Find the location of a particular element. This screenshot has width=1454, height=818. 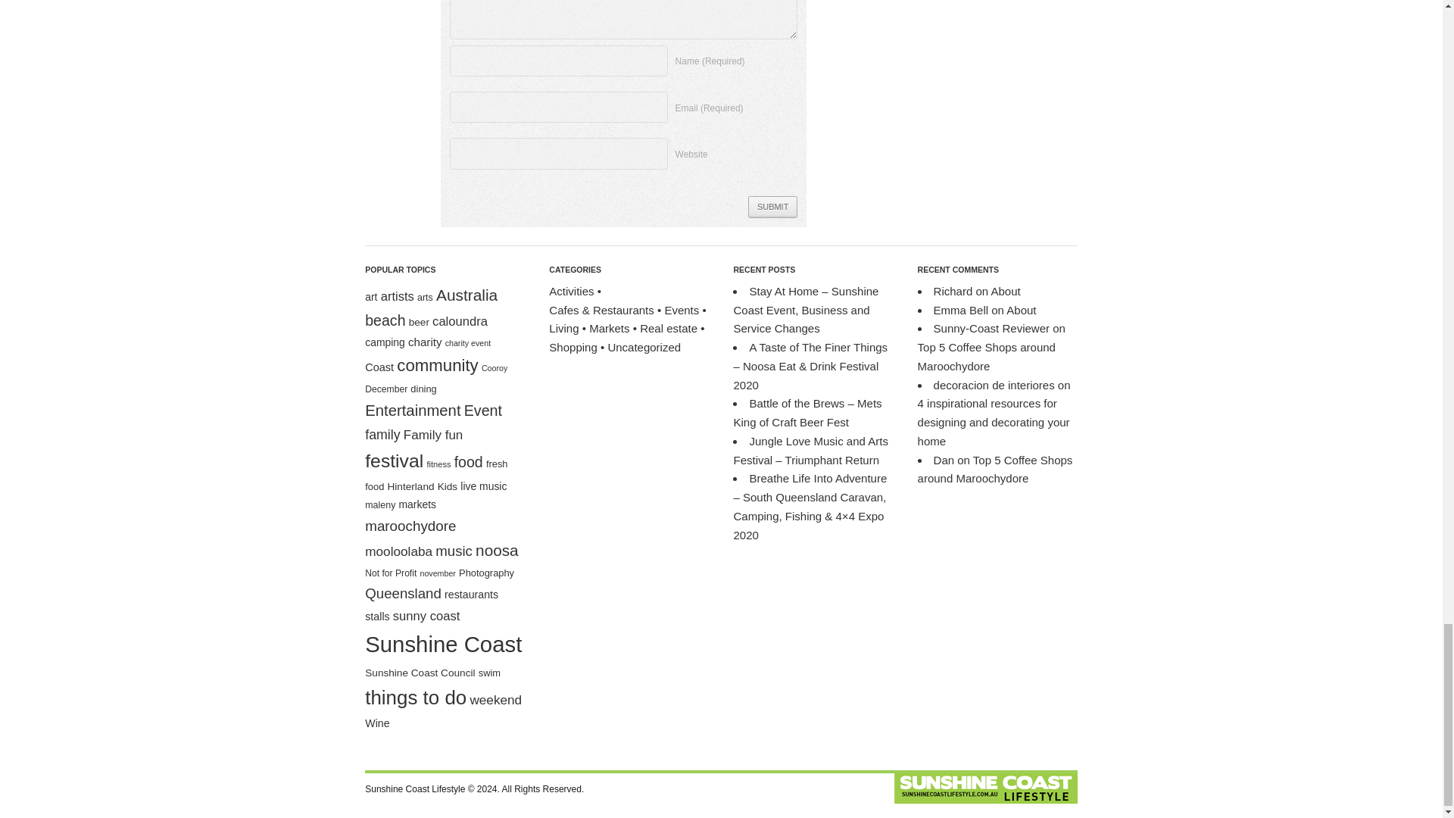

Submit is located at coordinates (772, 208).